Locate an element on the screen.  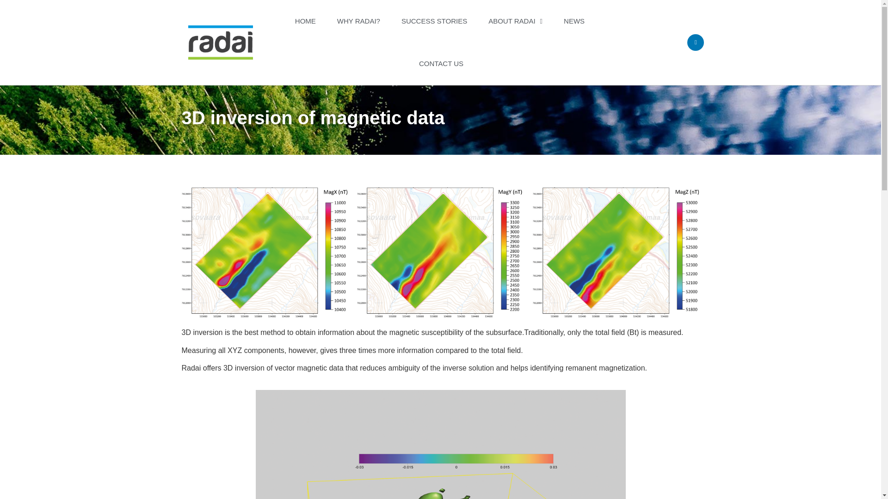
CONTACT US is located at coordinates (441, 63).